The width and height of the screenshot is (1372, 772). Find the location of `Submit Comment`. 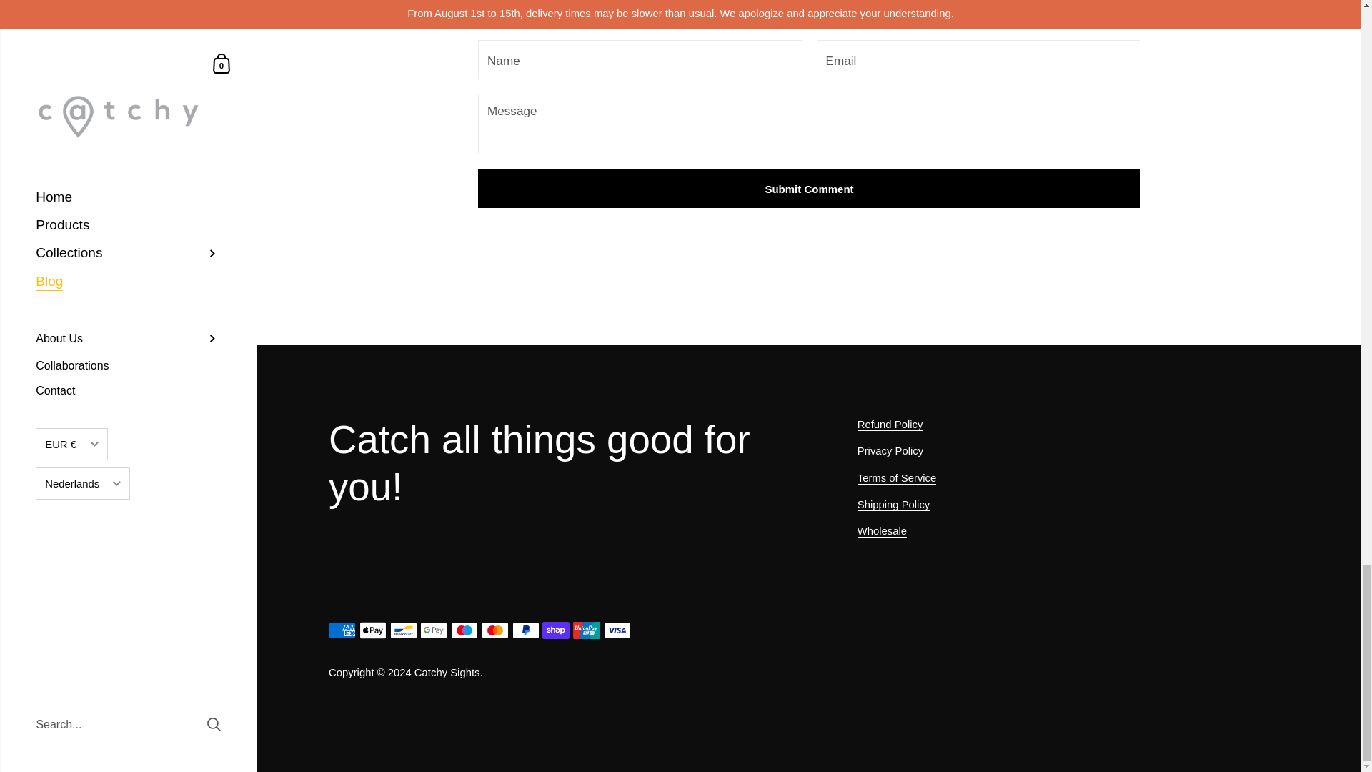

Submit Comment is located at coordinates (809, 188).